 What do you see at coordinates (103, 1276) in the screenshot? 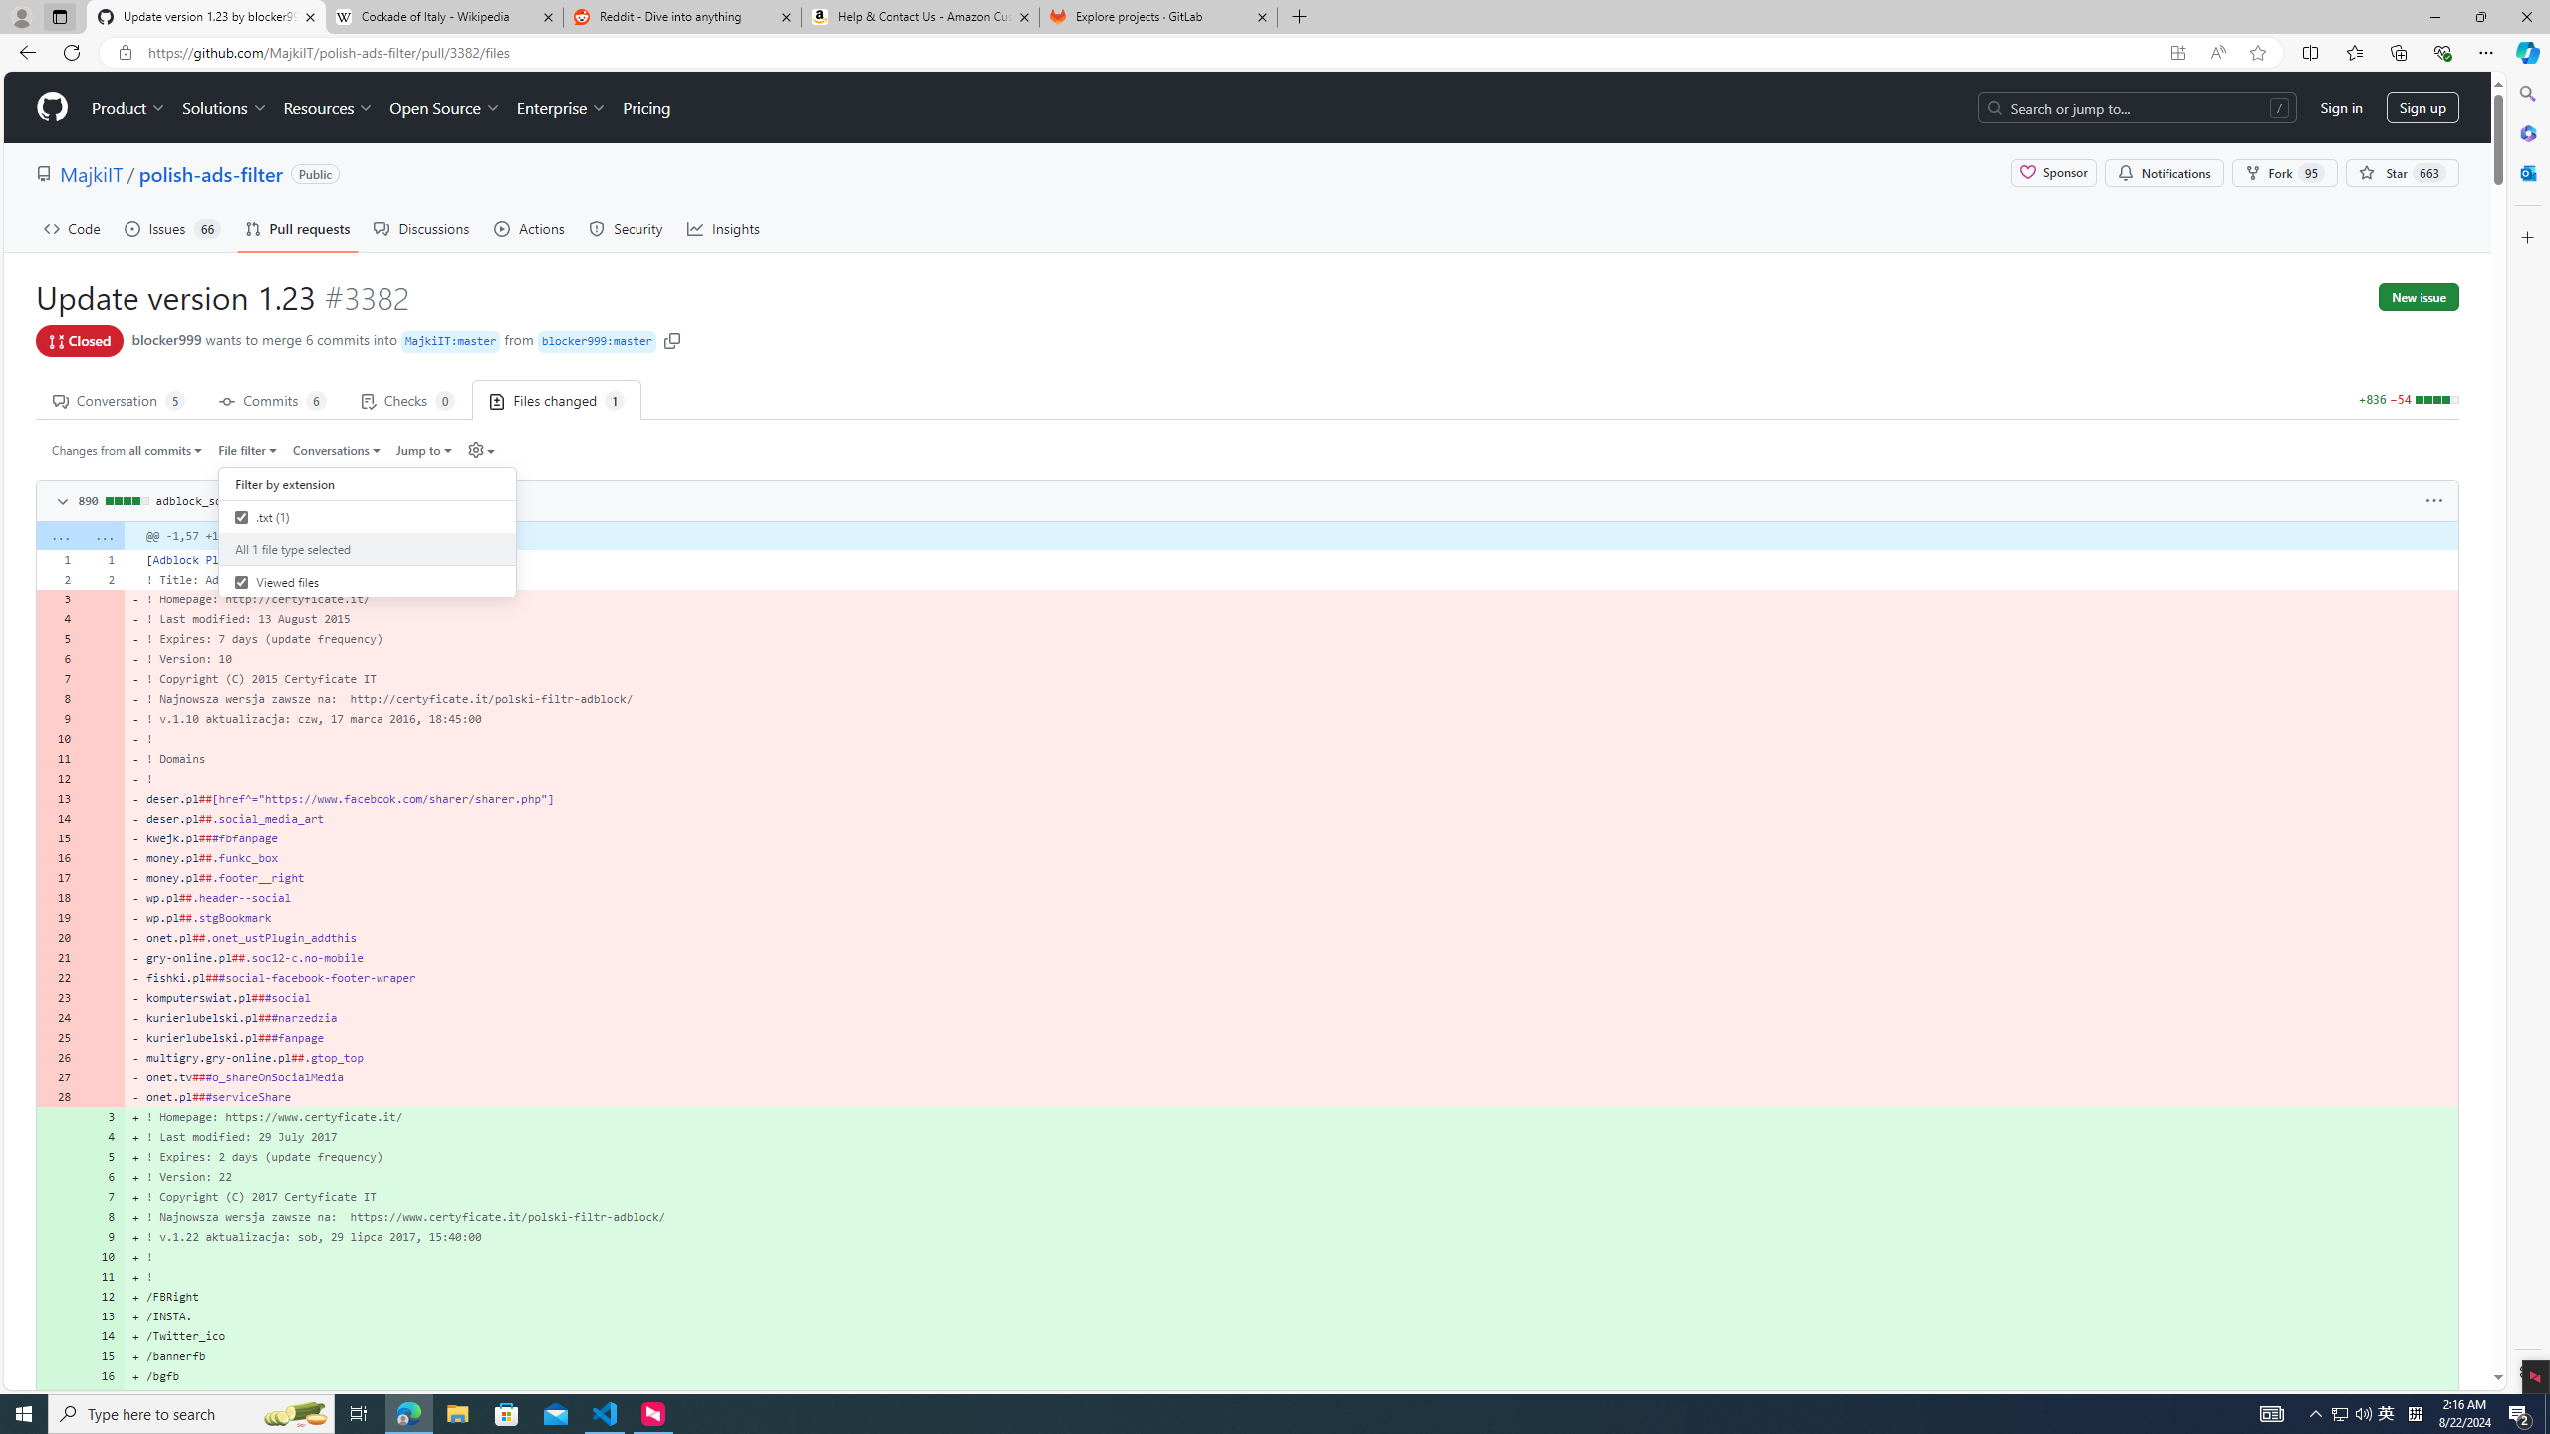
I see `11` at bounding box center [103, 1276].